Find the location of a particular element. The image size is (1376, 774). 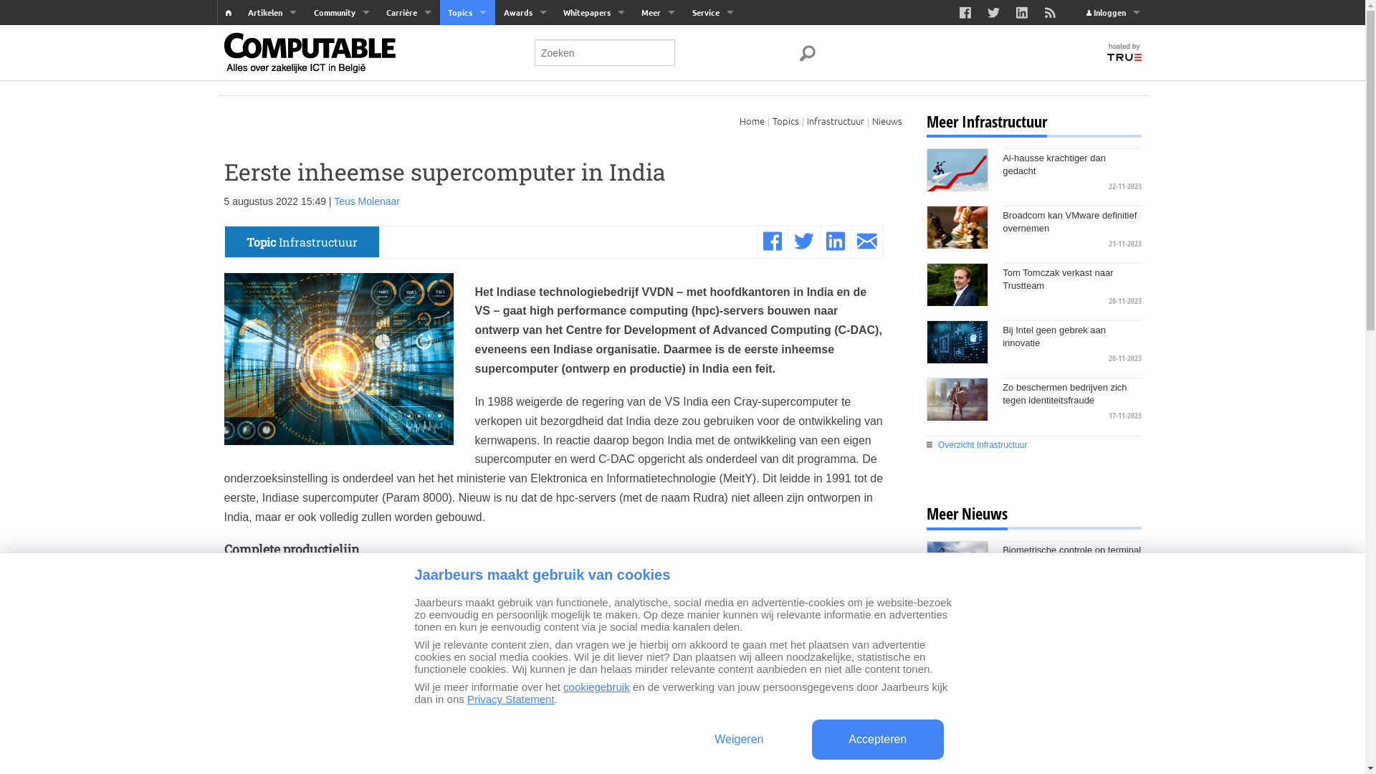

Baanvak is located at coordinates (408, 38).